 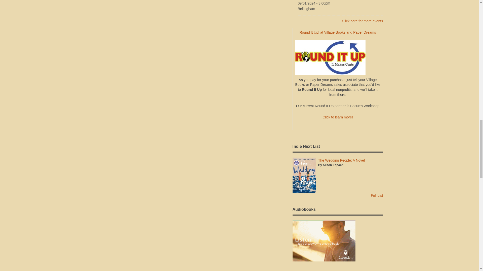 I want to click on Click here for more events, so click(x=362, y=21).